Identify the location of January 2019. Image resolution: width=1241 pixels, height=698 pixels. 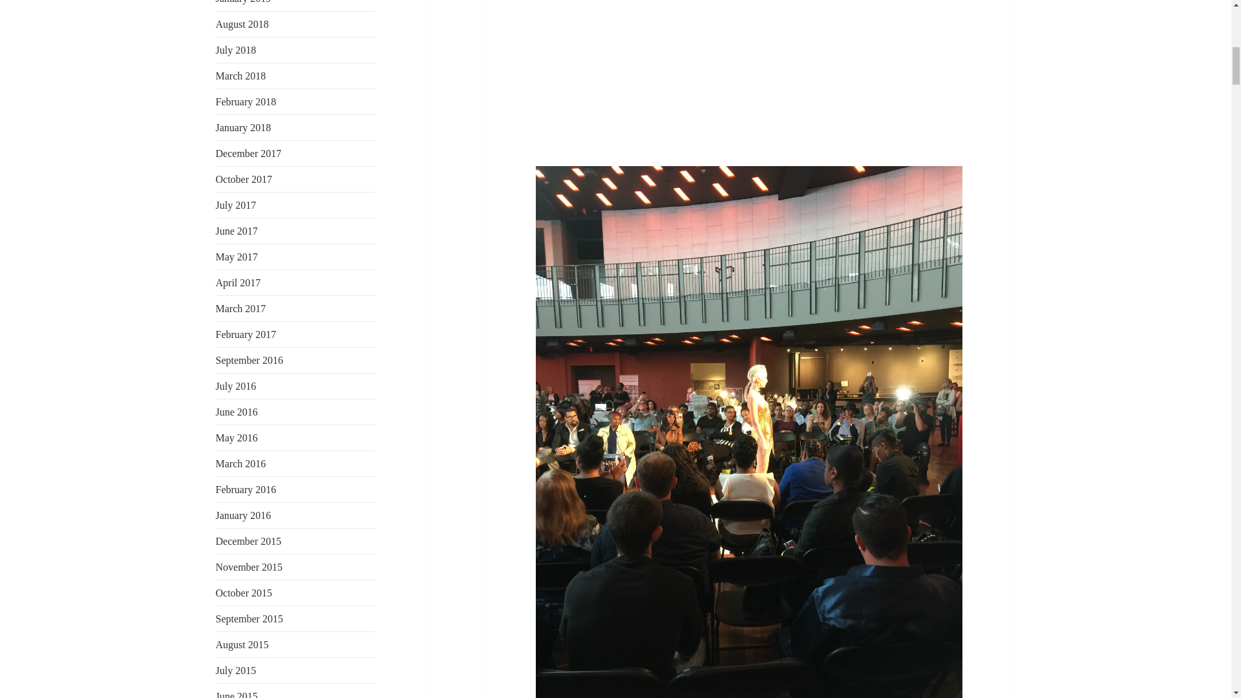
(244, 2).